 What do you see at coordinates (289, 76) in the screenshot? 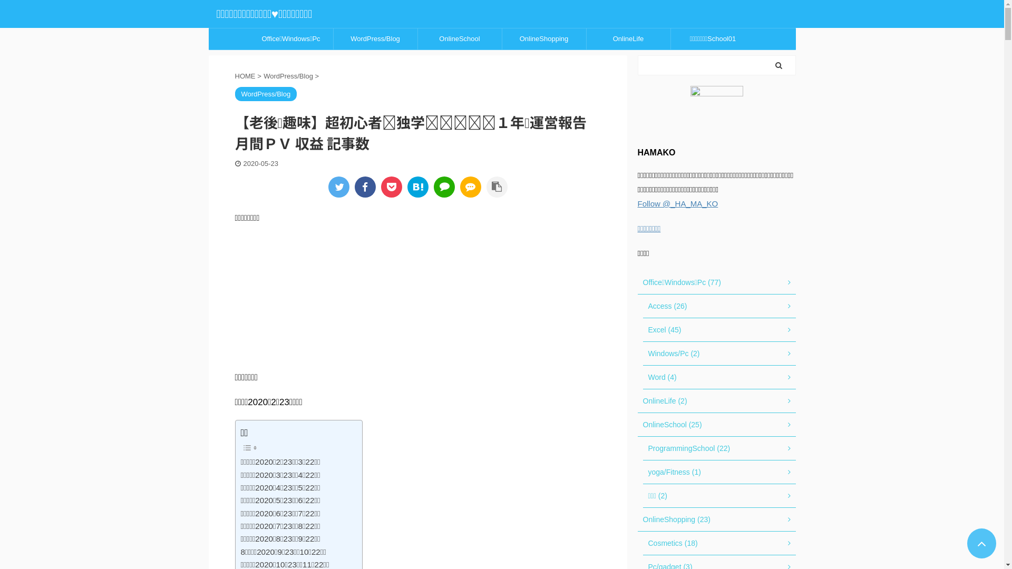
I see `WordPress/Blog` at bounding box center [289, 76].